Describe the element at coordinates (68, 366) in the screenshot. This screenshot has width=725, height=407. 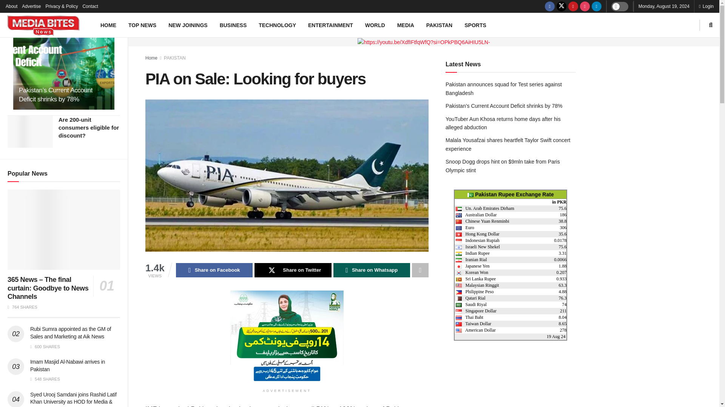
I see `Imam Masjid Al-Nabawi arrives in Pakistan` at that location.